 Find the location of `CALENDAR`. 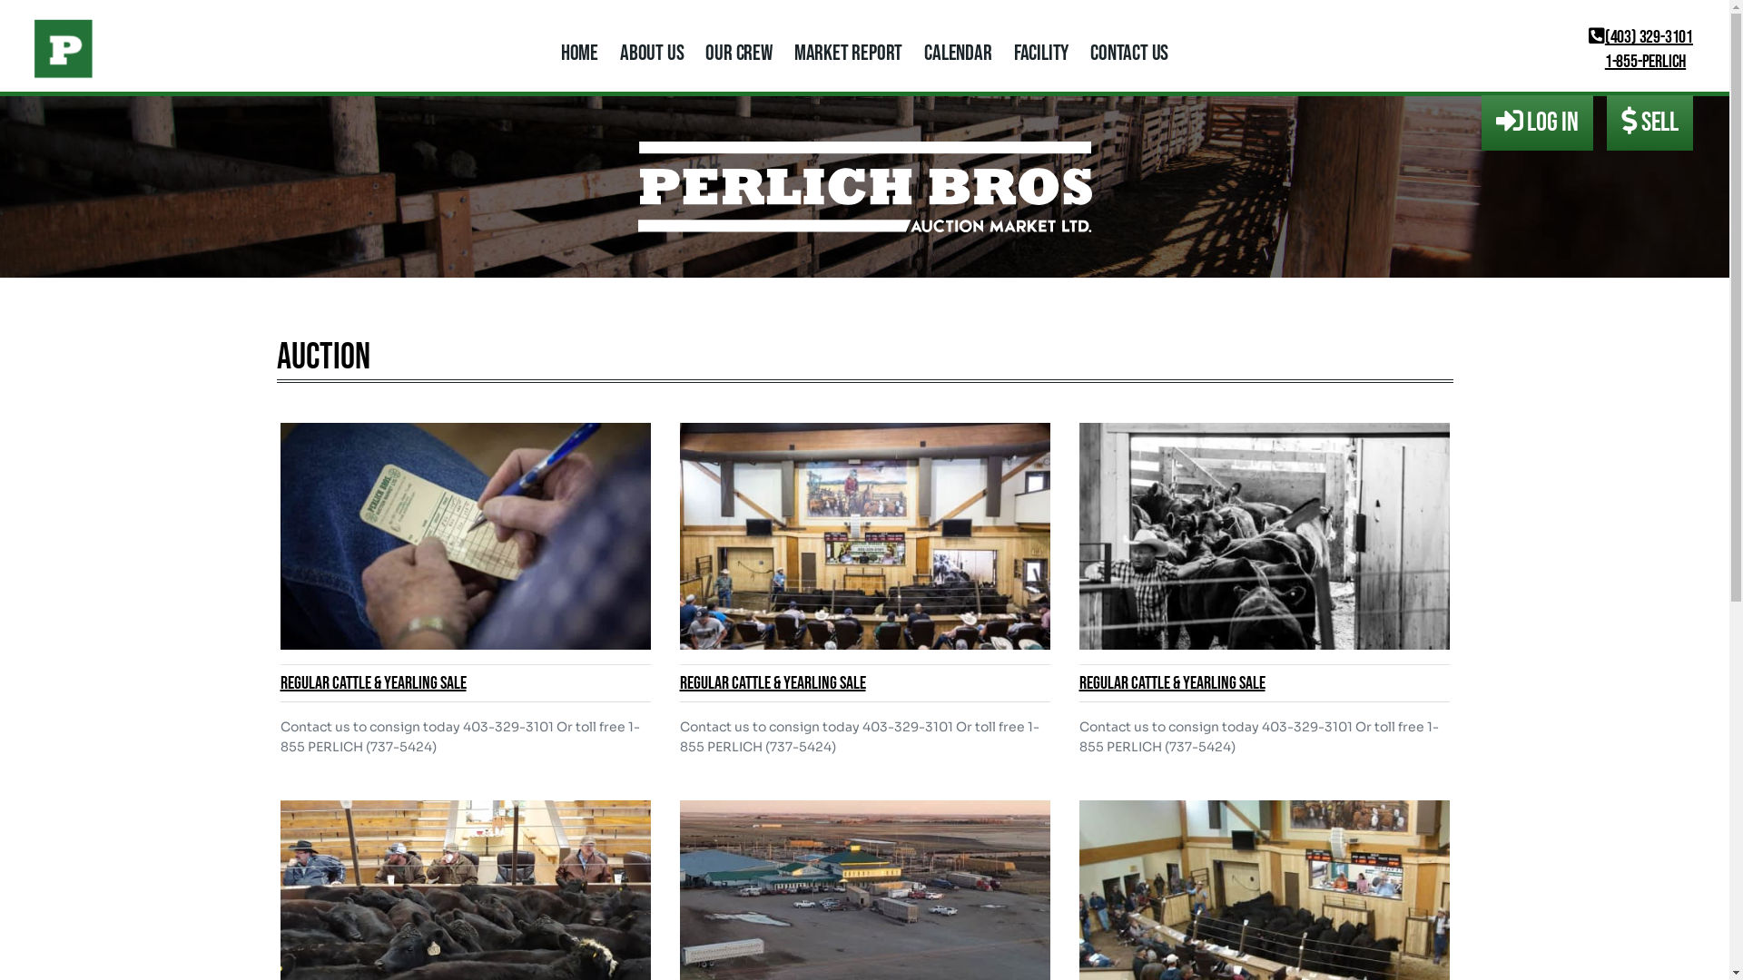

CALENDAR is located at coordinates (957, 53).